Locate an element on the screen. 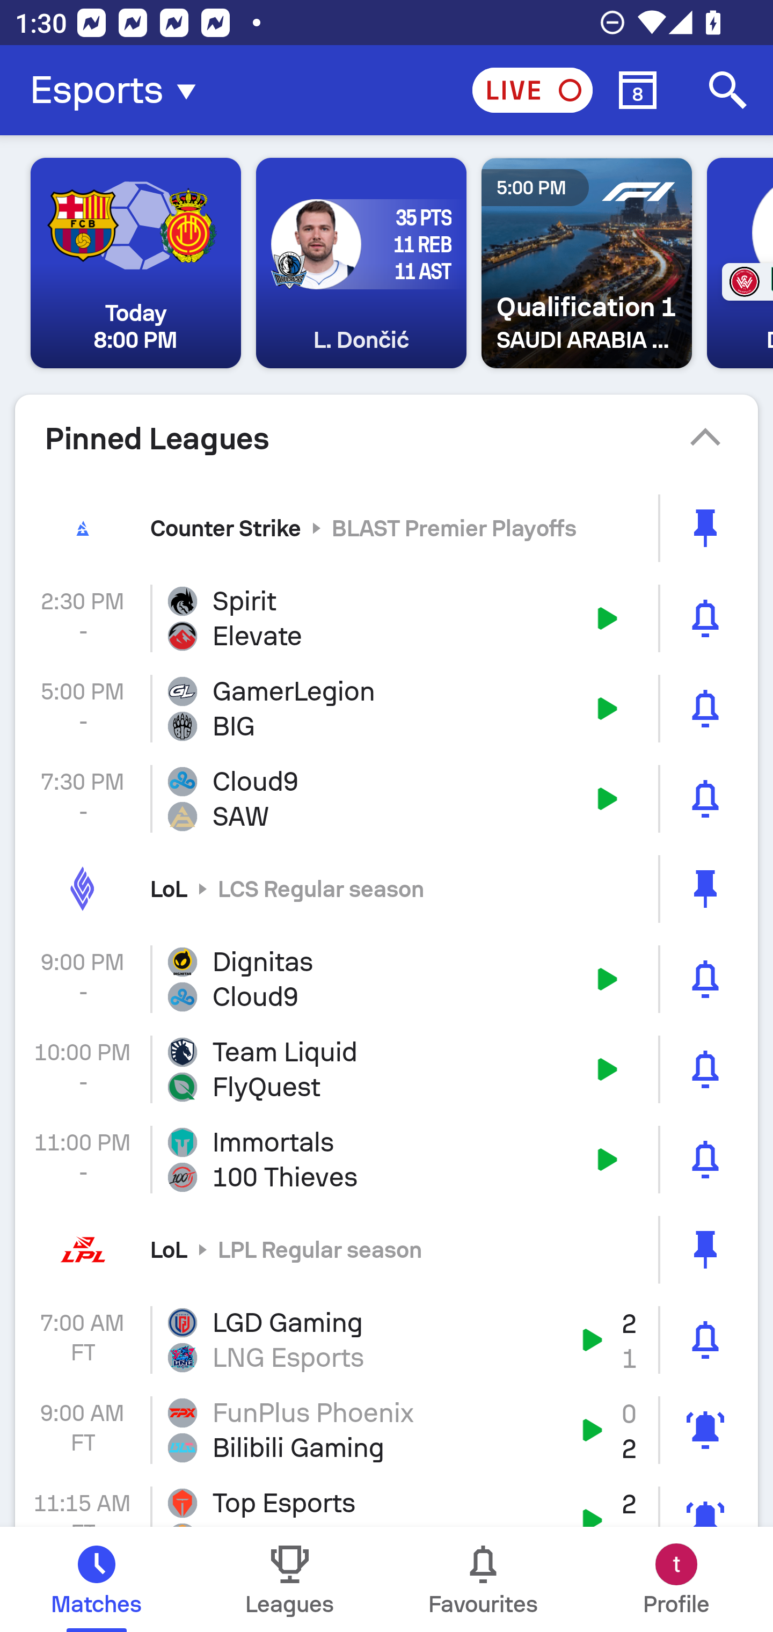 Image resolution: width=773 pixels, height=1632 pixels. 11:00 PM - Immortals 100 Thieves is located at coordinates (386, 1160).